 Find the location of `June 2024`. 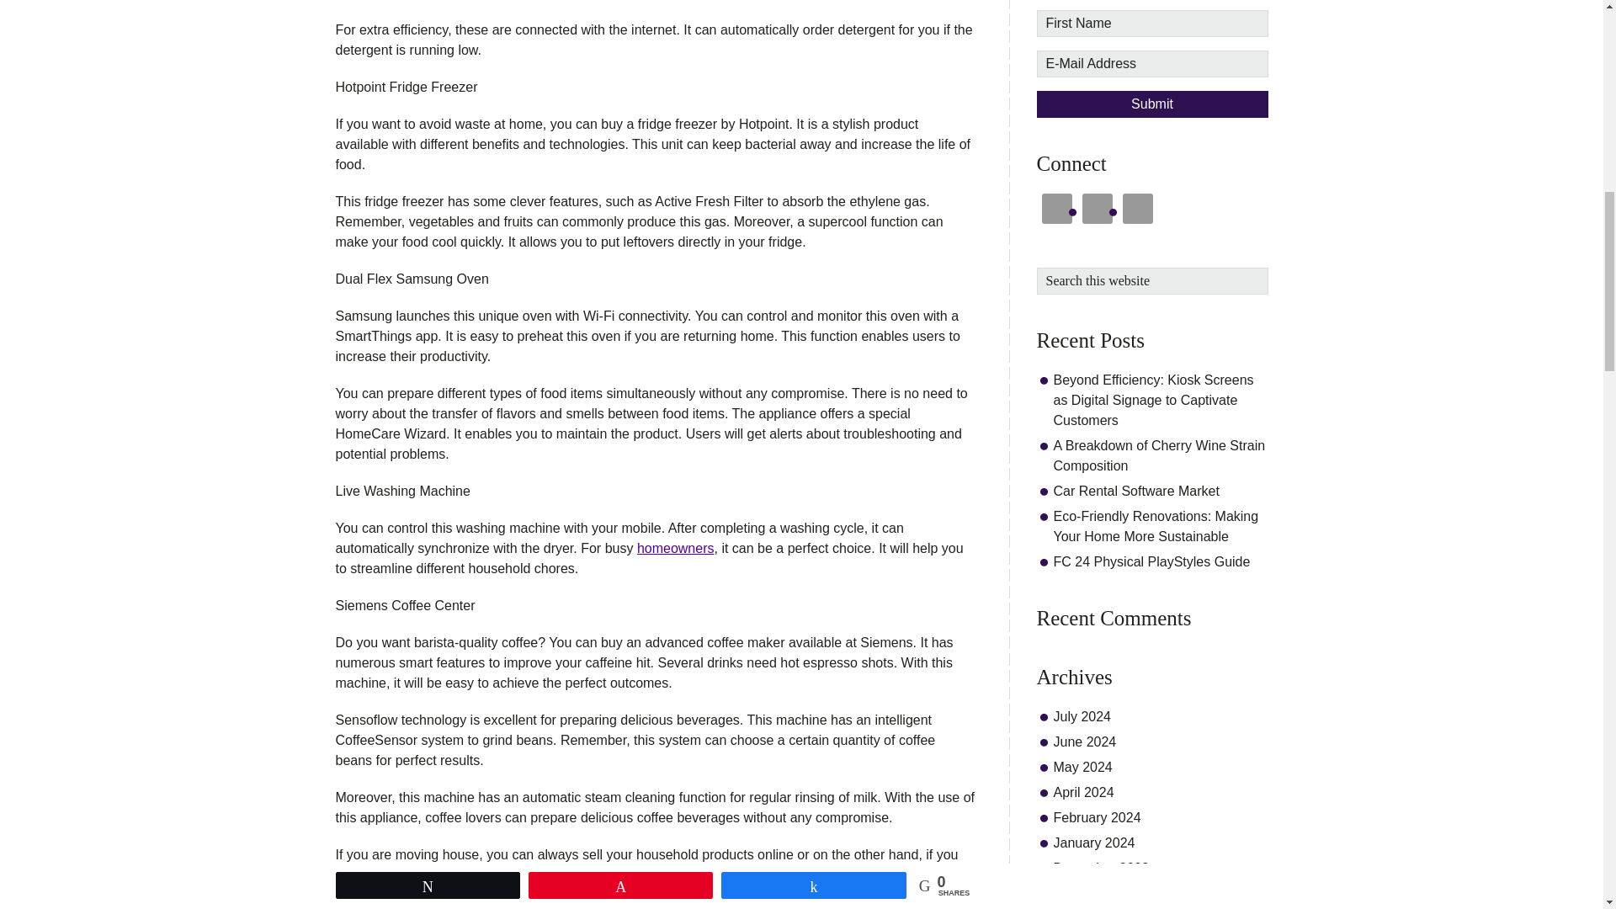

June 2024 is located at coordinates (1084, 741).